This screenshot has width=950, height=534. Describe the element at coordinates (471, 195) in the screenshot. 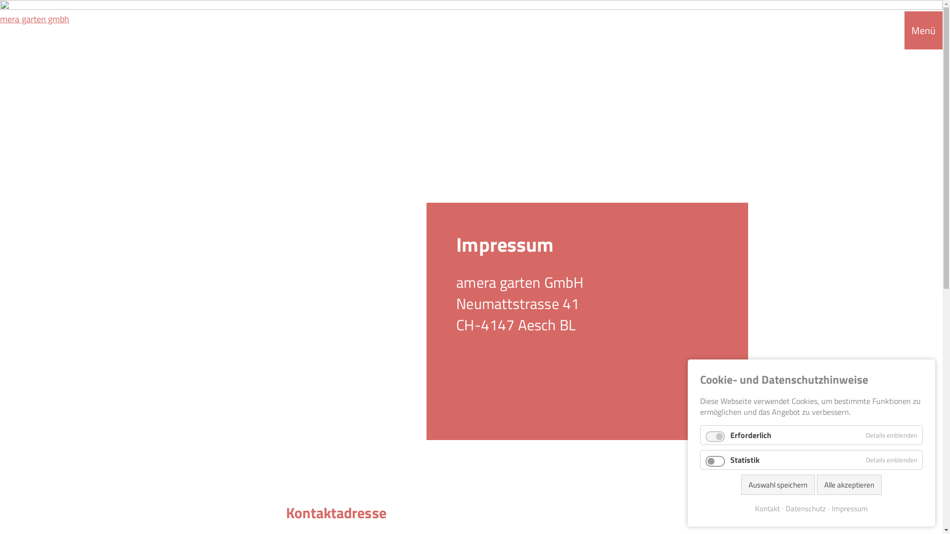

I see `kontakt.jpg` at that location.